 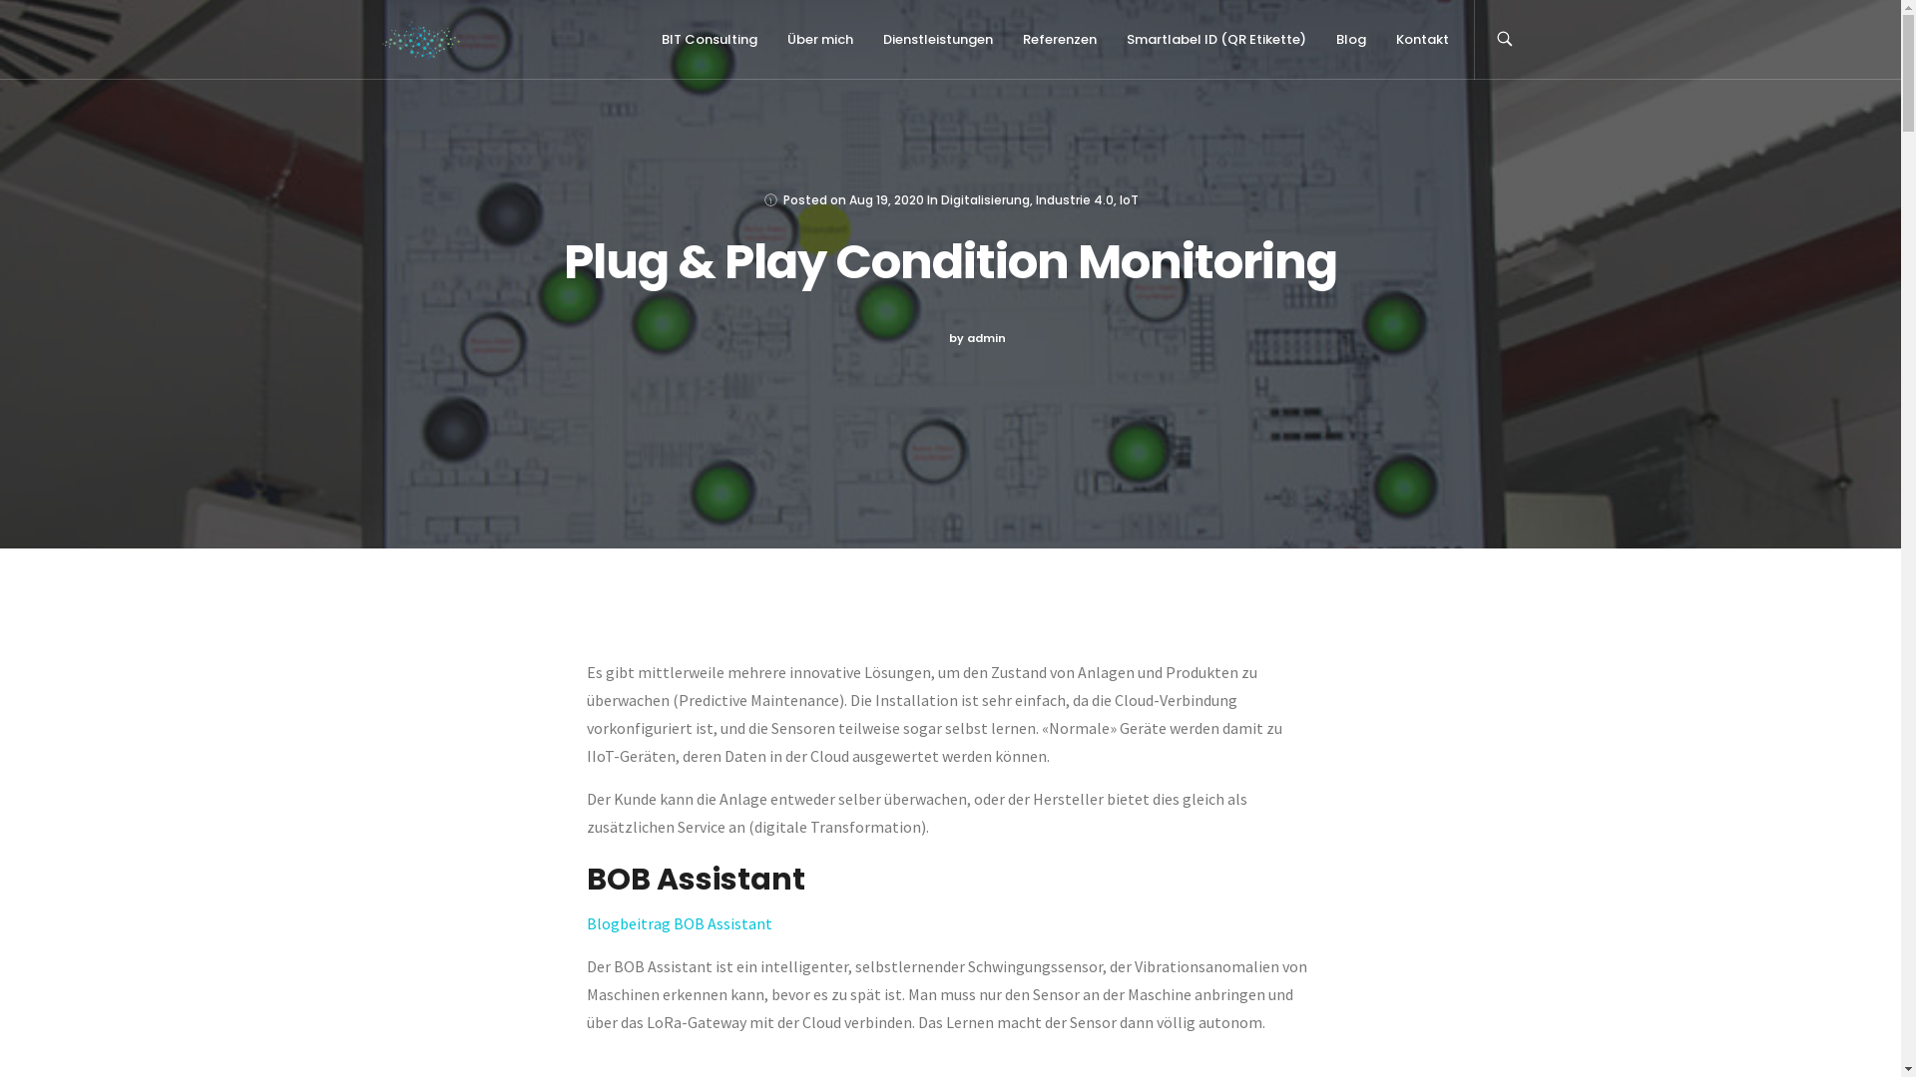 I want to click on Dienstleistungen, so click(x=435, y=680).